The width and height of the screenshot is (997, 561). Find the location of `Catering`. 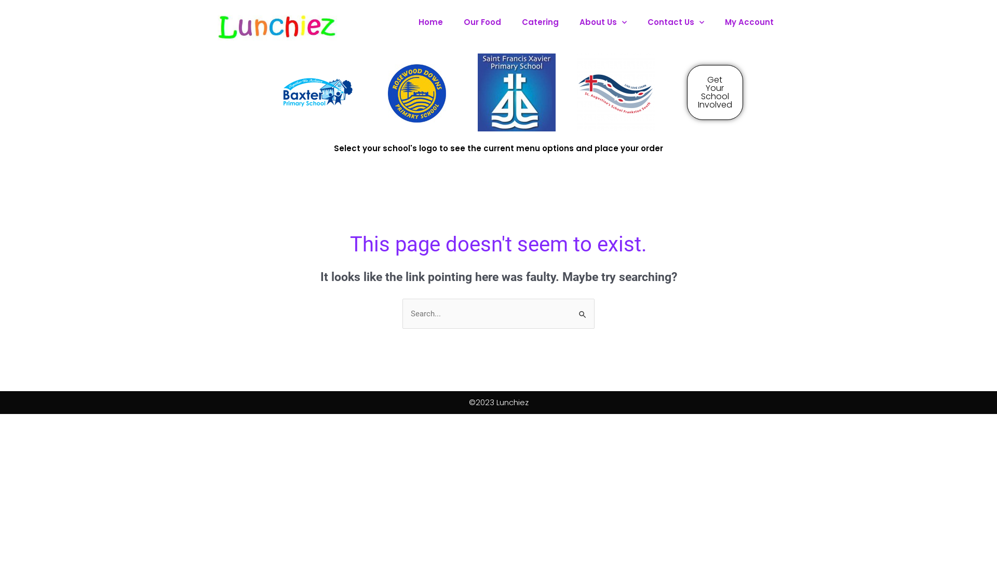

Catering is located at coordinates (540, 22).